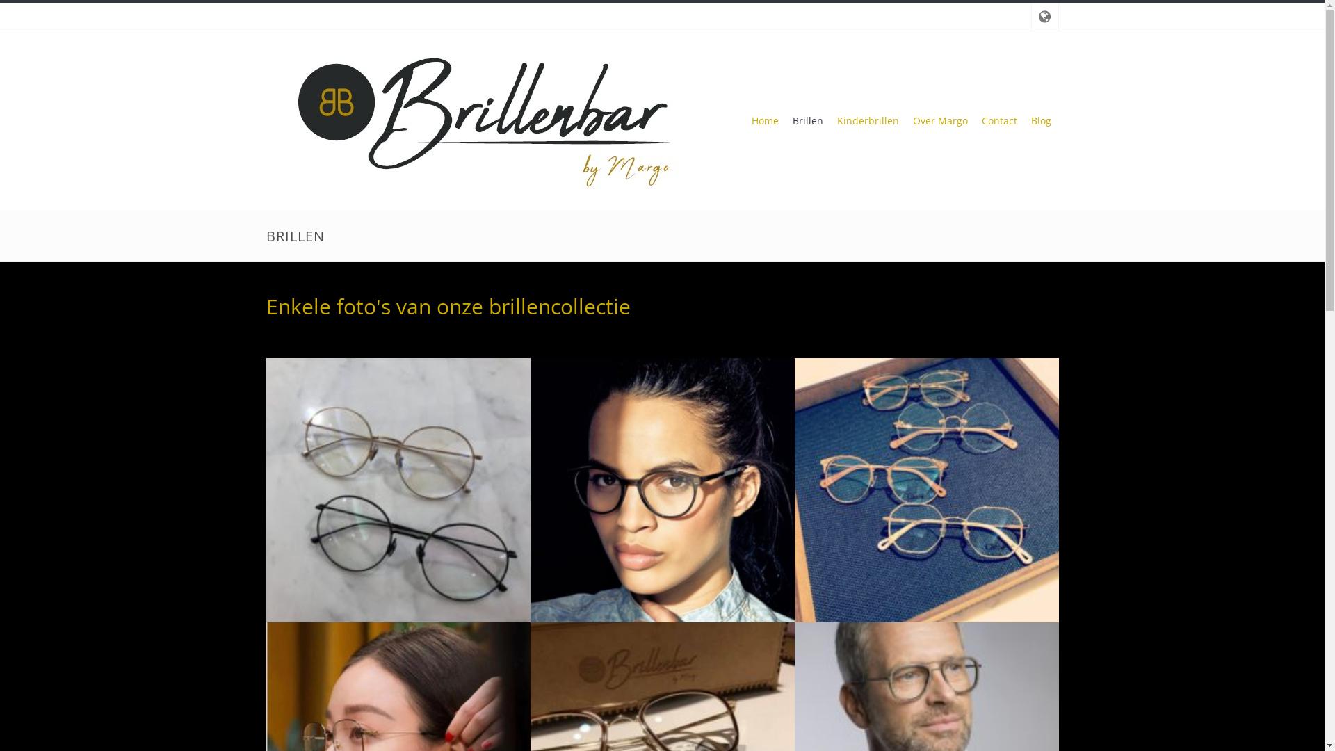  I want to click on Home, so click(765, 121).